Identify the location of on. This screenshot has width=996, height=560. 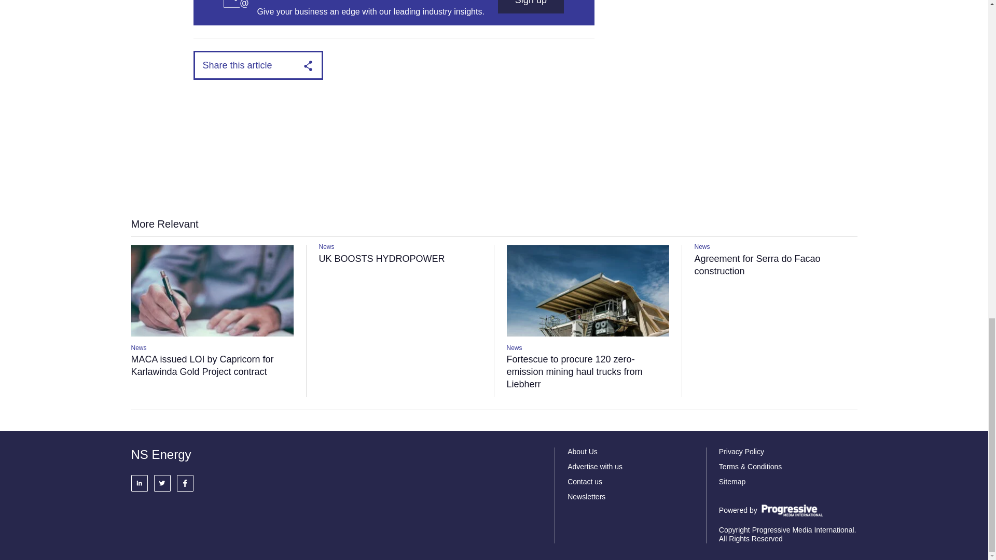
(415, 33).